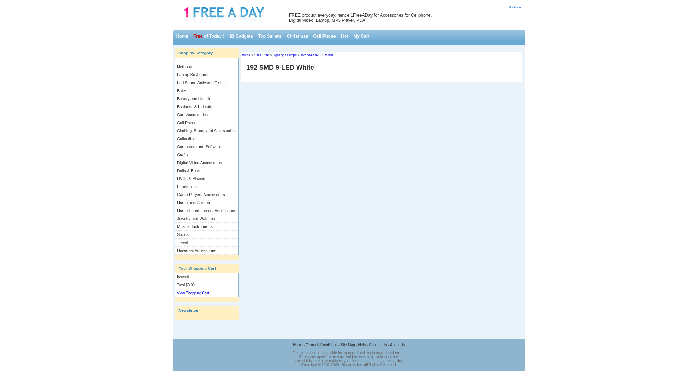 The width and height of the screenshot is (698, 392). What do you see at coordinates (208, 91) in the screenshot?
I see `Baby` at bounding box center [208, 91].